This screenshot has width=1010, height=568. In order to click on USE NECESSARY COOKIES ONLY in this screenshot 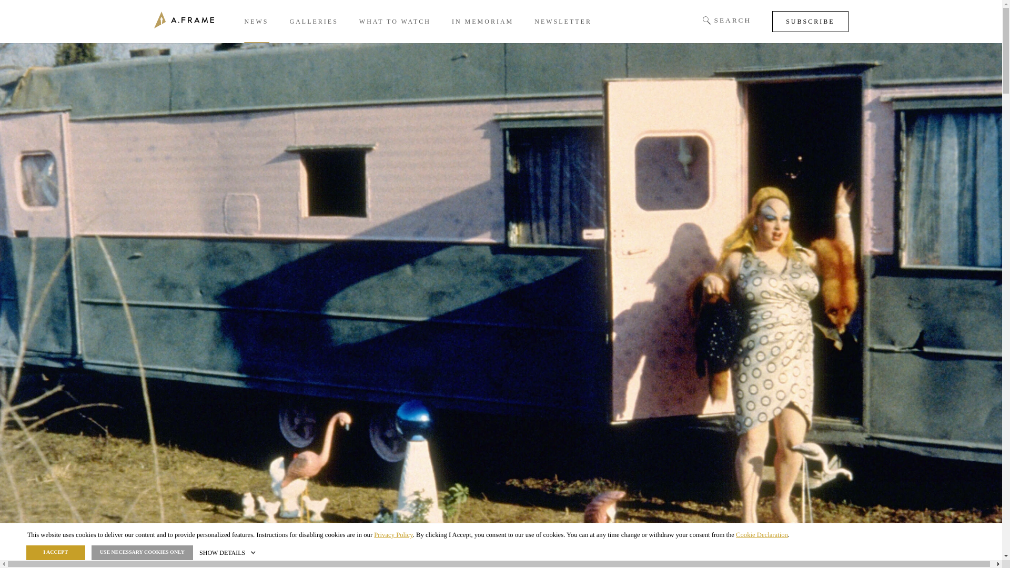, I will do `click(142, 552)`.